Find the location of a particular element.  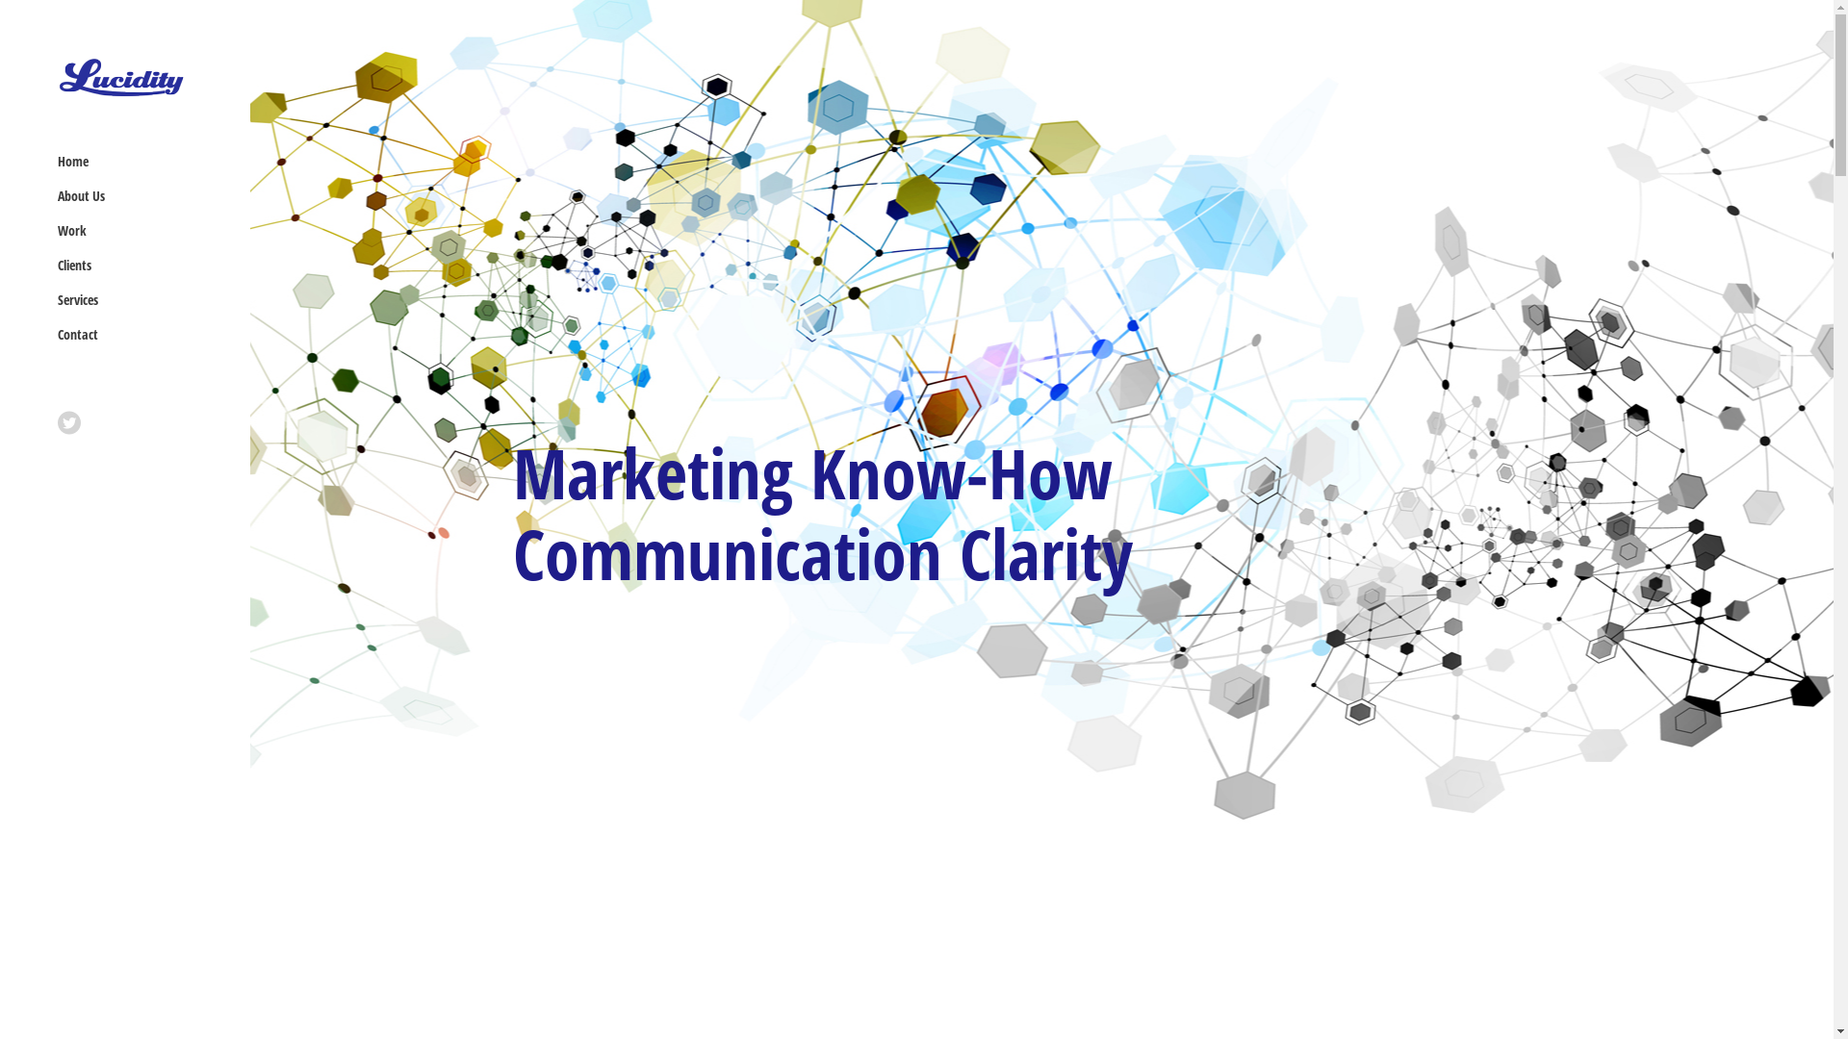

Clients is located at coordinates (135, 266).